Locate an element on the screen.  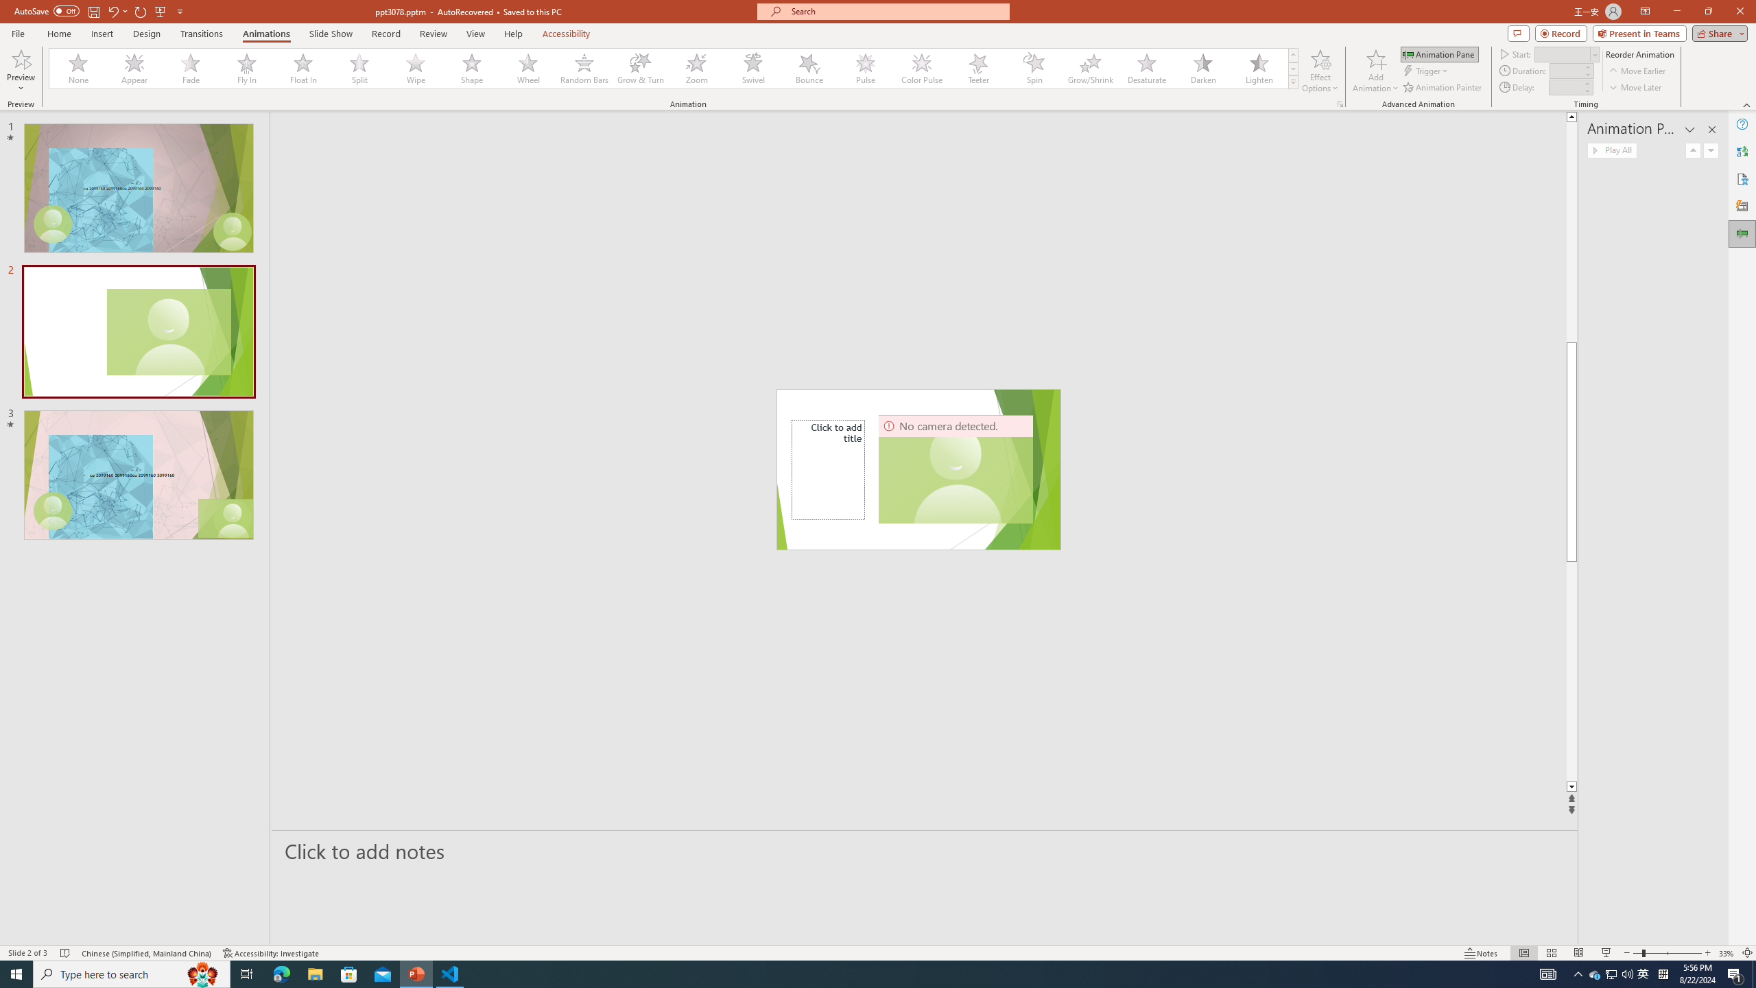
Animation Pane is located at coordinates (1439, 54).